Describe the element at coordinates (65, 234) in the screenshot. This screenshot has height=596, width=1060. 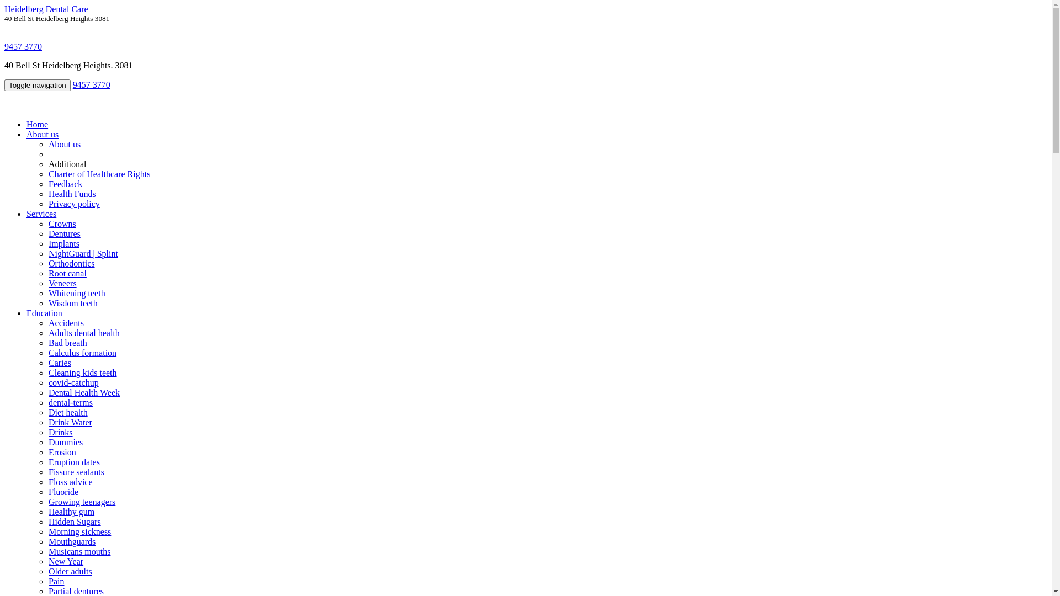
I see `Dentures` at that location.